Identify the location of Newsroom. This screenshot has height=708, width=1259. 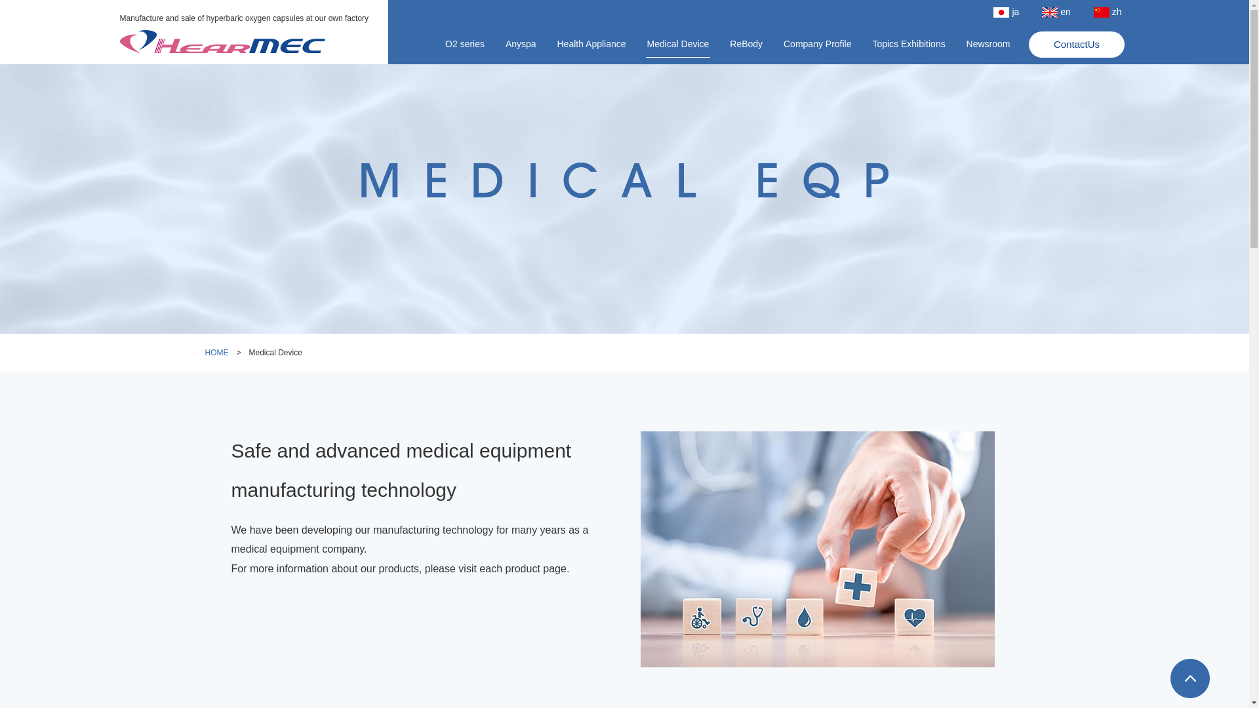
(988, 44).